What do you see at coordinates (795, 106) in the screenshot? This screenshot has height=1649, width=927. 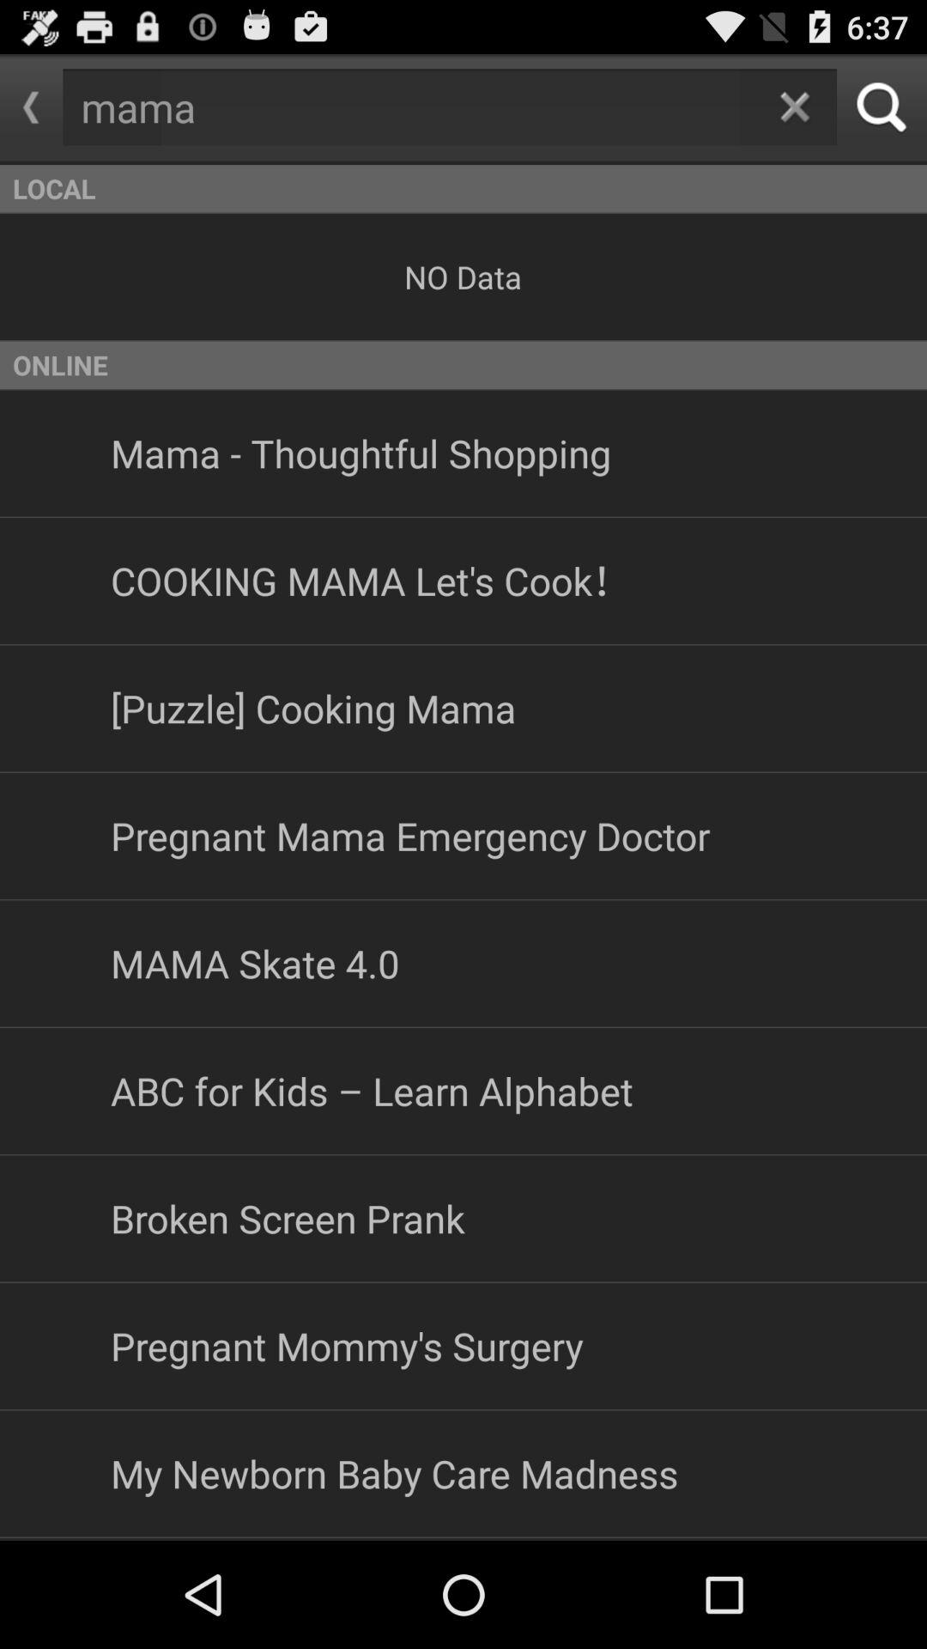 I see `clears the text` at bounding box center [795, 106].